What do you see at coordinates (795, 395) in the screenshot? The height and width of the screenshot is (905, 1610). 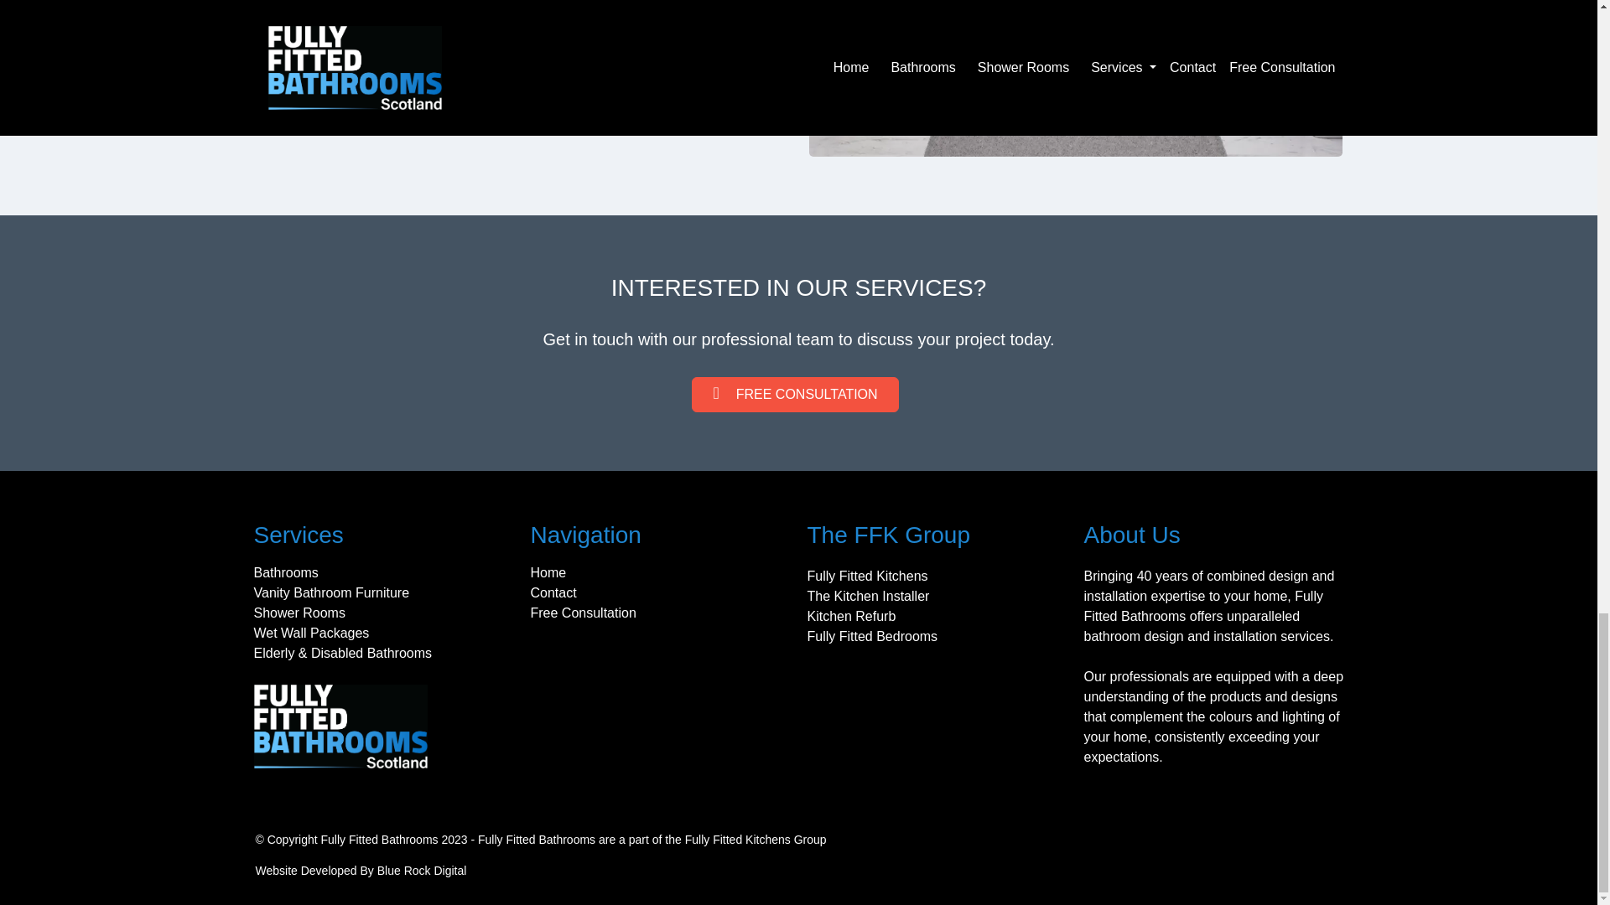 I see `FREE CONSULTATION` at bounding box center [795, 395].